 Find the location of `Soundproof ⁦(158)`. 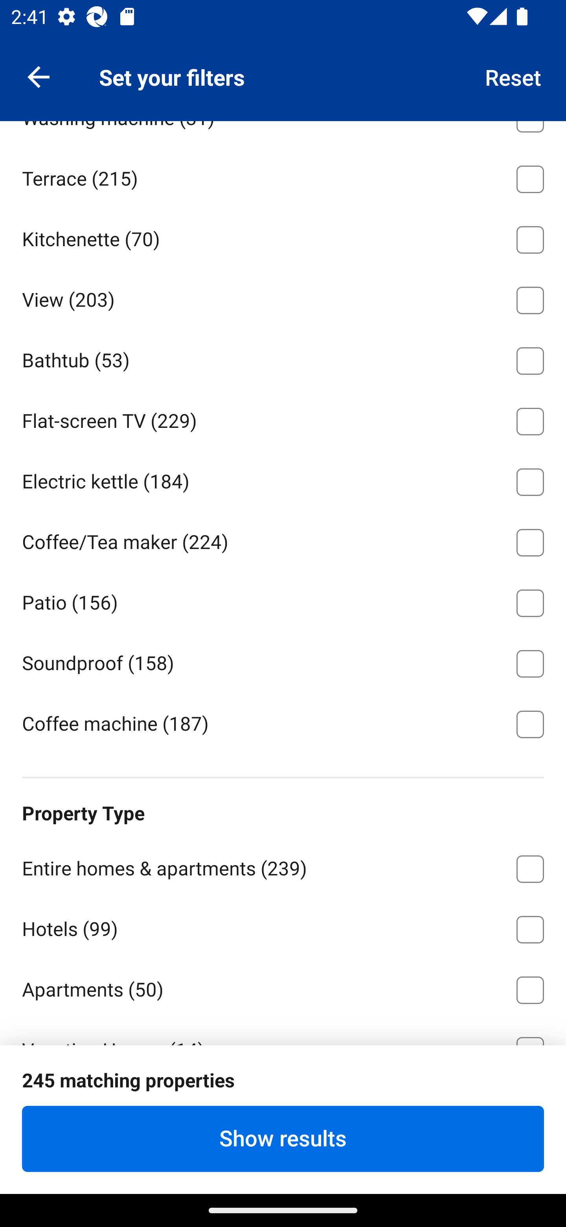

Soundproof ⁦(158) is located at coordinates (283, 661).